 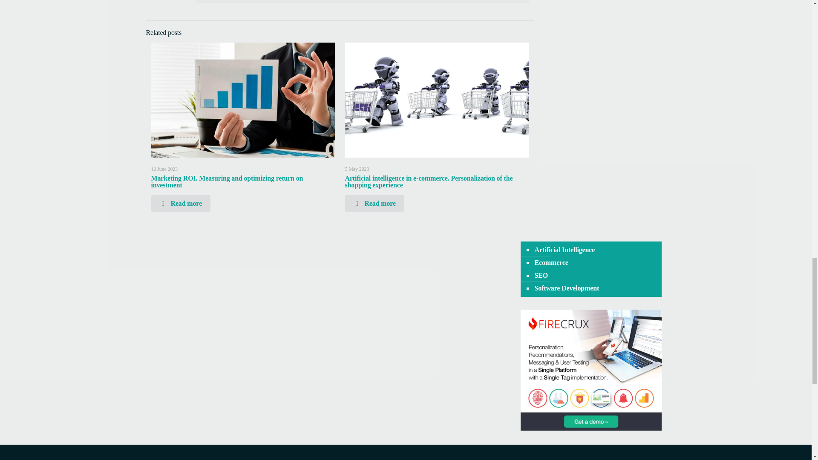 What do you see at coordinates (564, 250) in the screenshot?
I see `Artificial Intelligence` at bounding box center [564, 250].